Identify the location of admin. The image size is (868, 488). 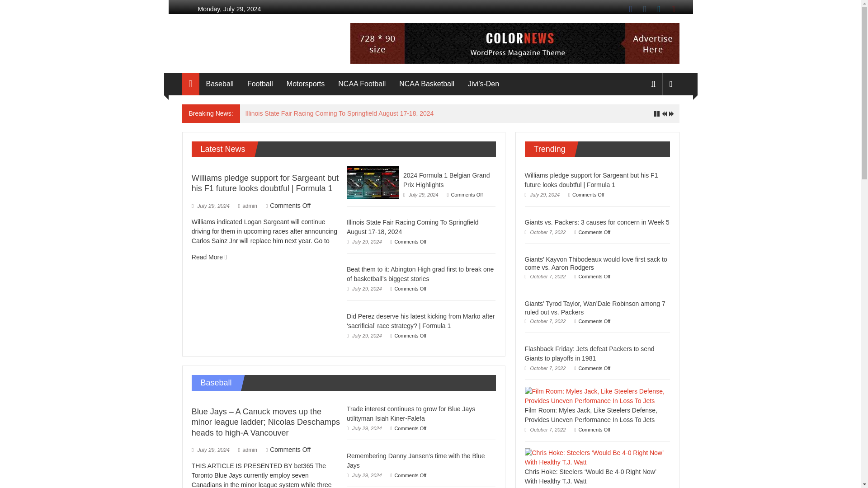
(250, 206).